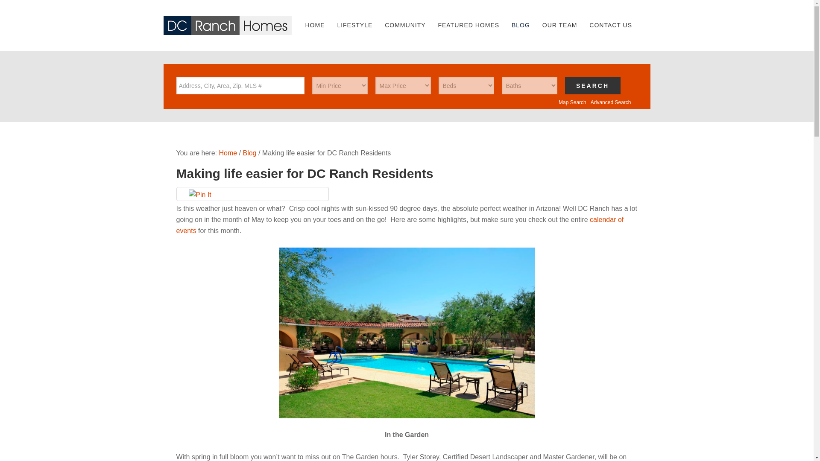  Describe the element at coordinates (610, 25) in the screenshot. I see `CONTACT US` at that location.